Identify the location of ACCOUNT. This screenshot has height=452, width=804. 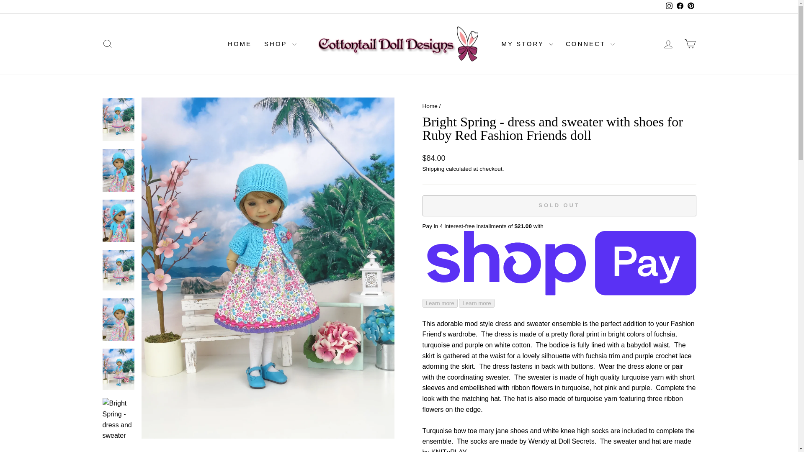
(668, 44).